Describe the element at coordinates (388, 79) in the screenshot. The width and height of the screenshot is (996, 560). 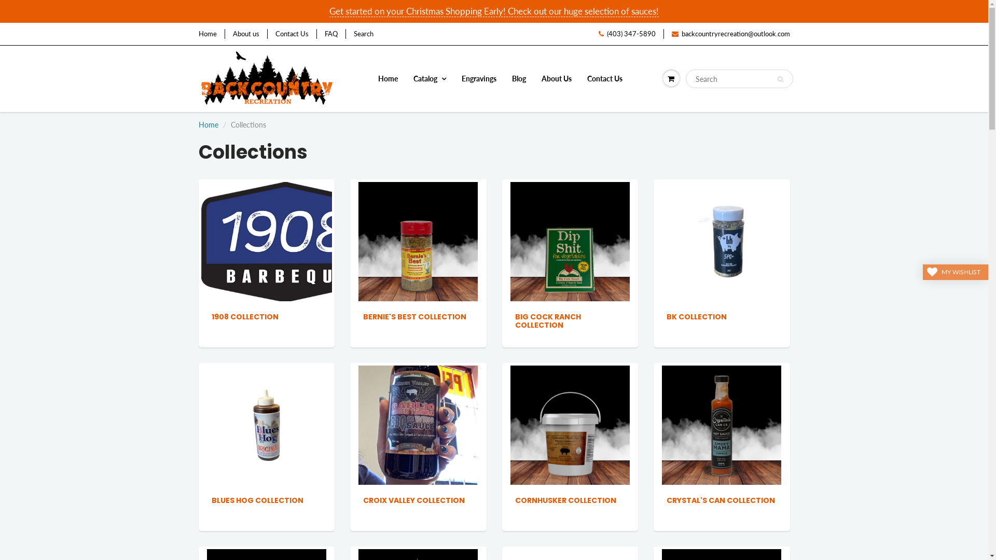
I see `Home` at that location.